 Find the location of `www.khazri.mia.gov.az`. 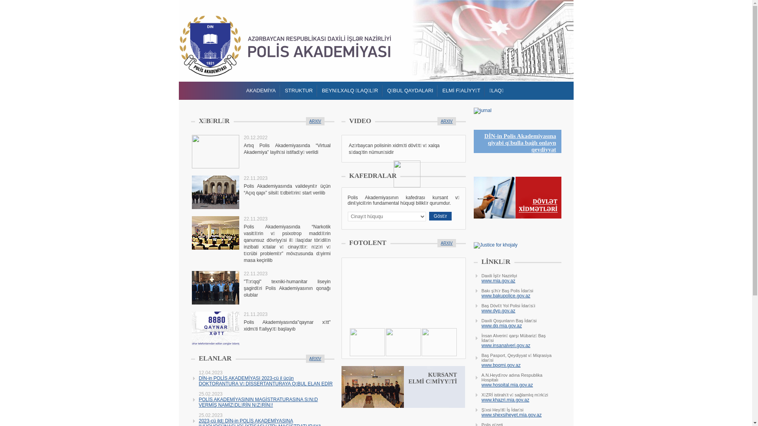

www.khazri.mia.gov.az is located at coordinates (502, 400).